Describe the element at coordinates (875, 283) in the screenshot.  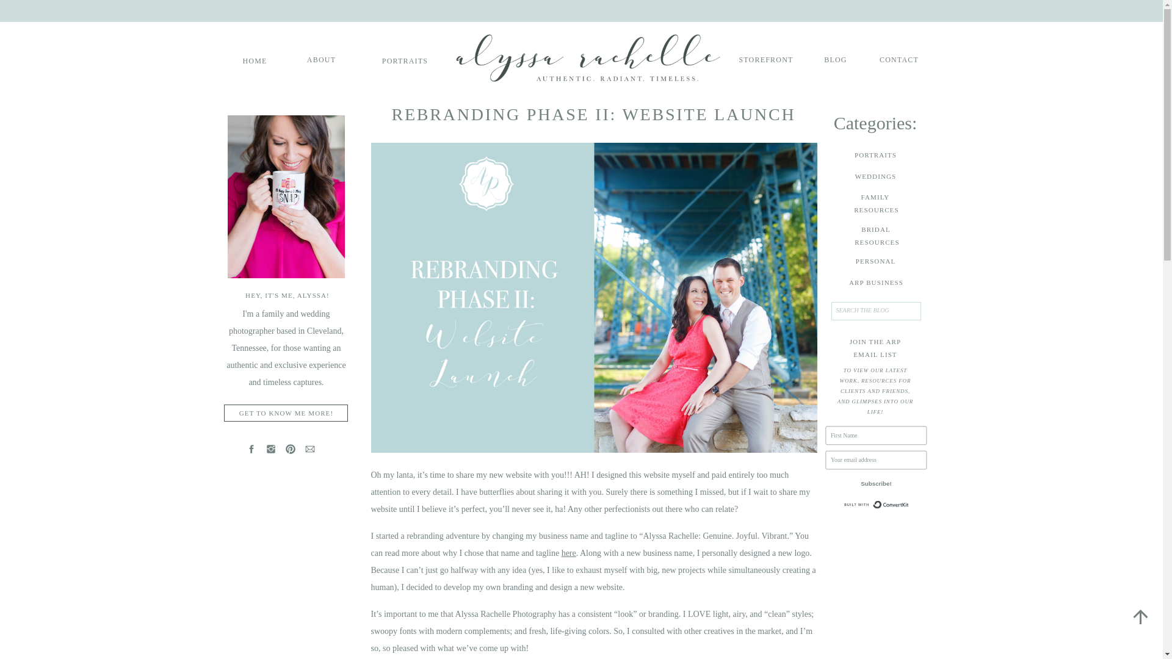
I see `ABOUT` at that location.